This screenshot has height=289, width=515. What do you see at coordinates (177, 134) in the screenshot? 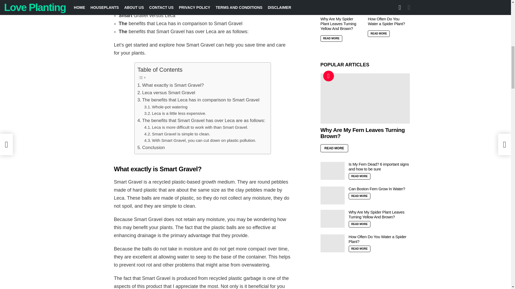
I see `Smart Gravel is simple to clean.` at bounding box center [177, 134].